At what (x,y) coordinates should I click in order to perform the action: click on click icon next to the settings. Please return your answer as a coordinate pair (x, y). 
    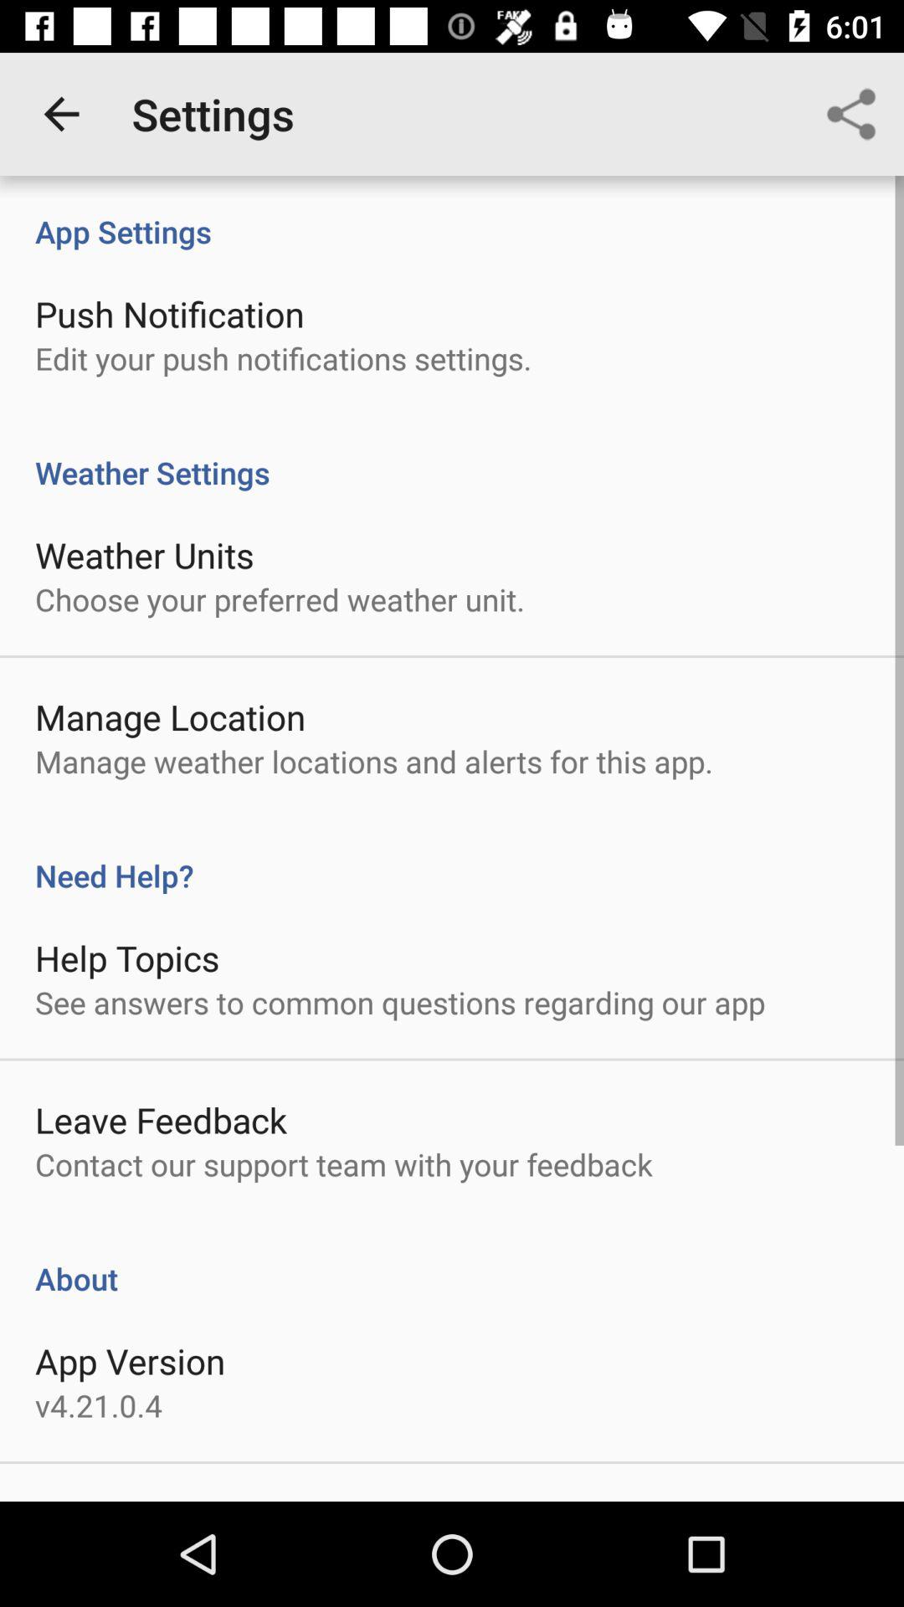
    Looking at the image, I should click on (61, 114).